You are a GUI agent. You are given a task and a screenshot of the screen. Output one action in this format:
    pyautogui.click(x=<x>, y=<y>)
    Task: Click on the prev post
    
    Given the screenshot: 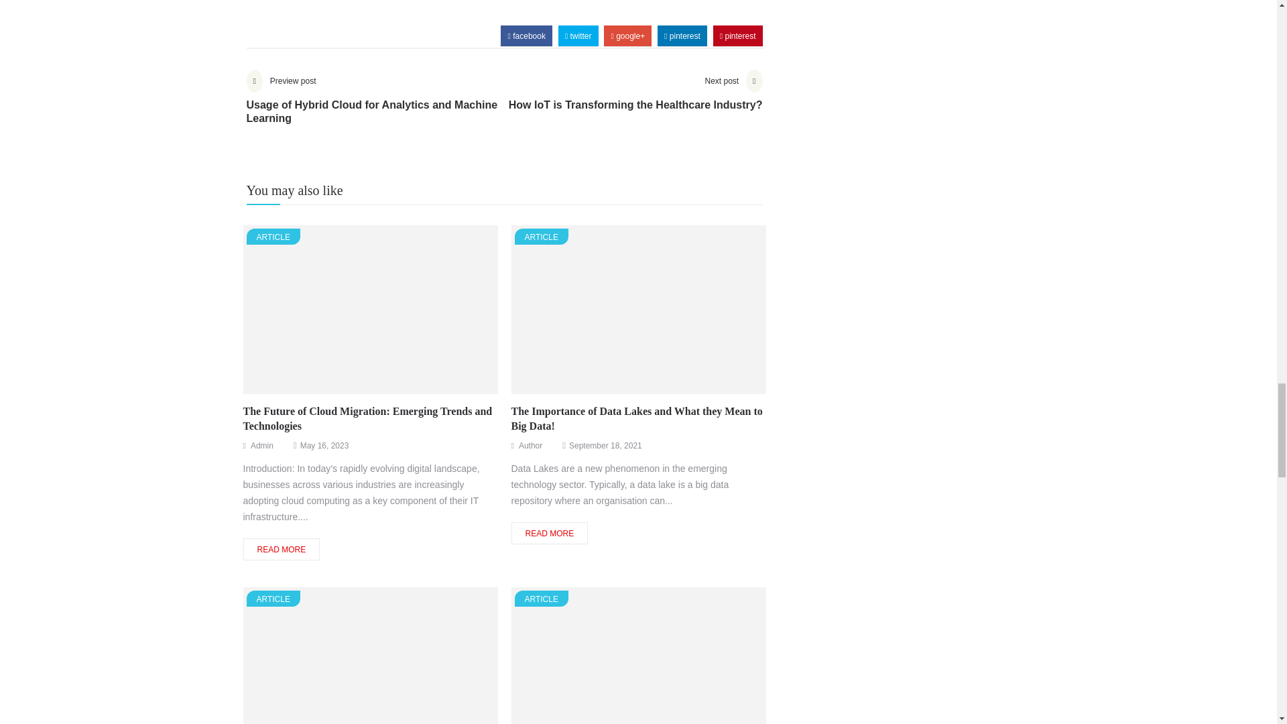 What is the action you would take?
    pyautogui.click(x=375, y=107)
    